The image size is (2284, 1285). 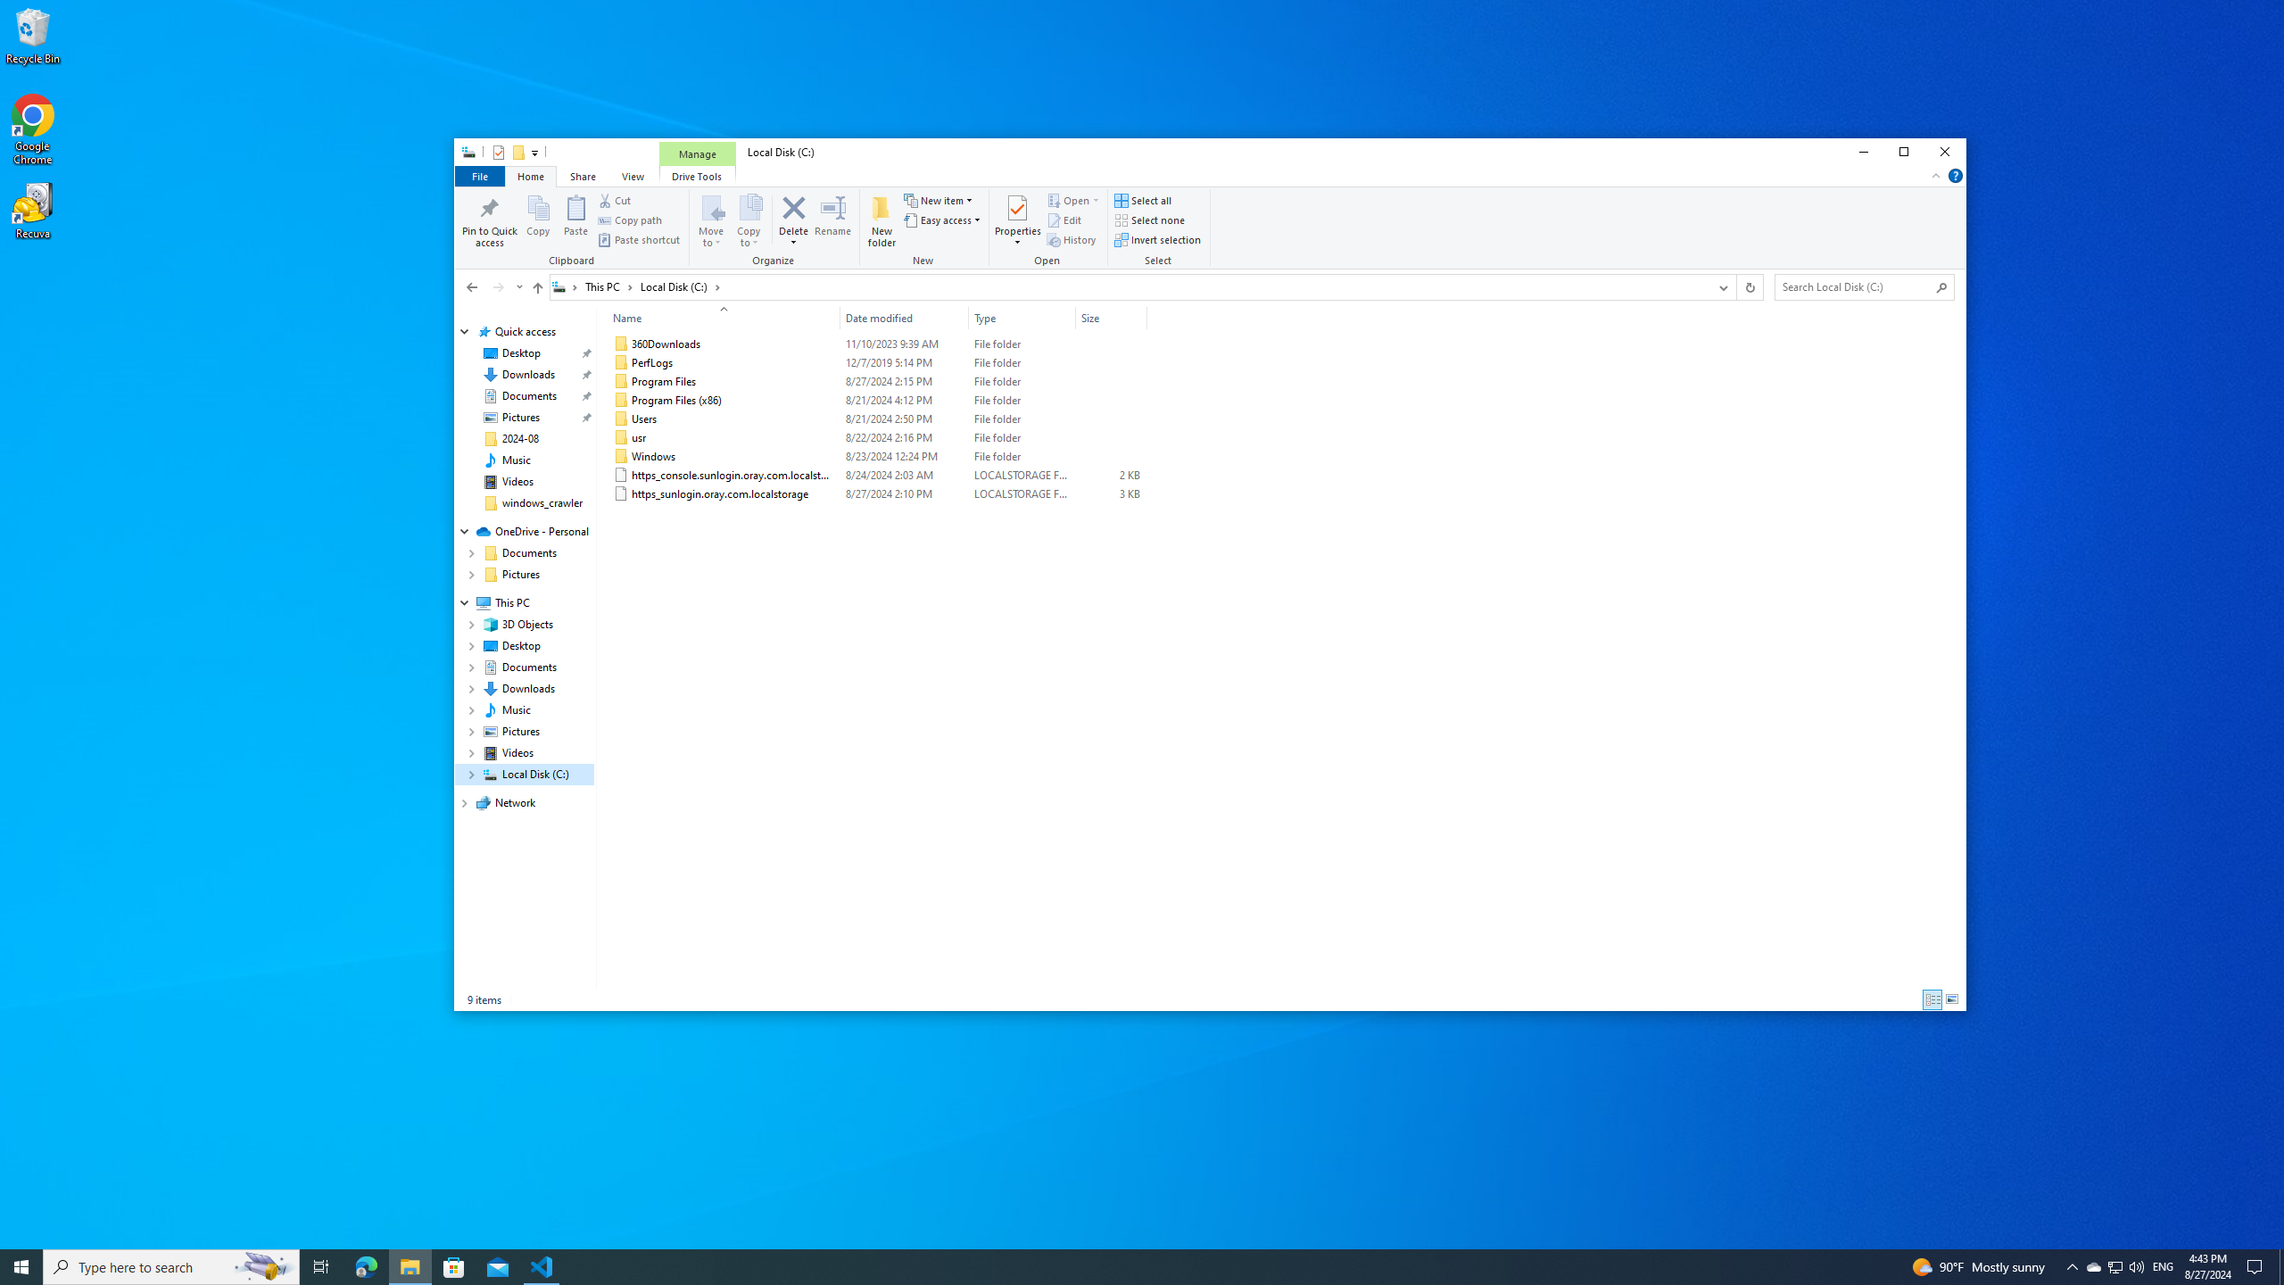 I want to click on Paste, so click(x=576, y=220).